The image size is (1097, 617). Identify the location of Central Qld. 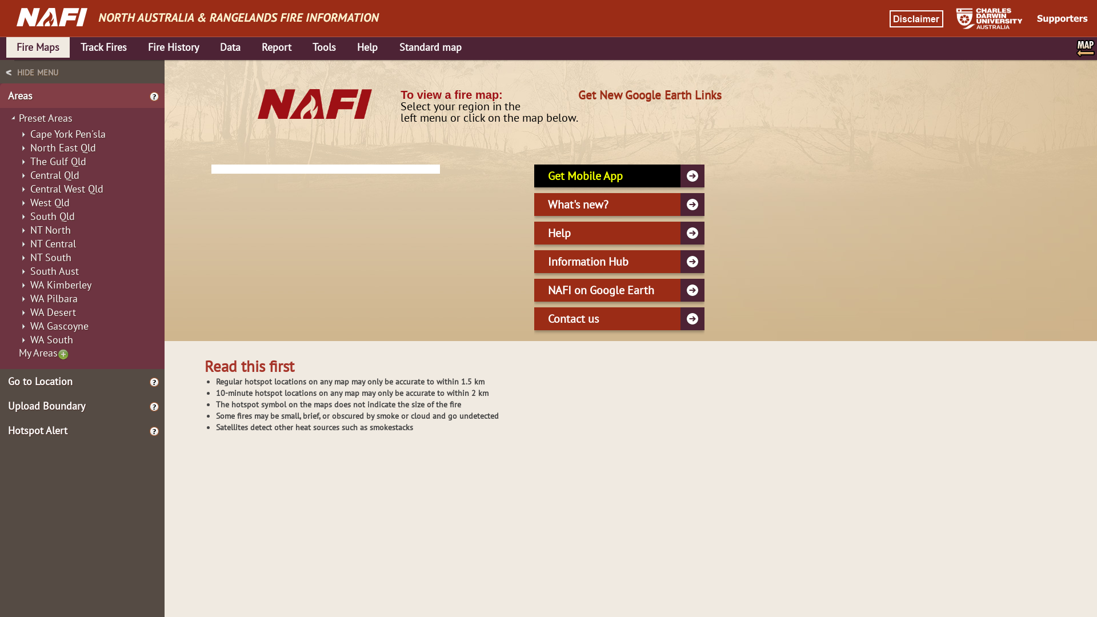
(55, 172).